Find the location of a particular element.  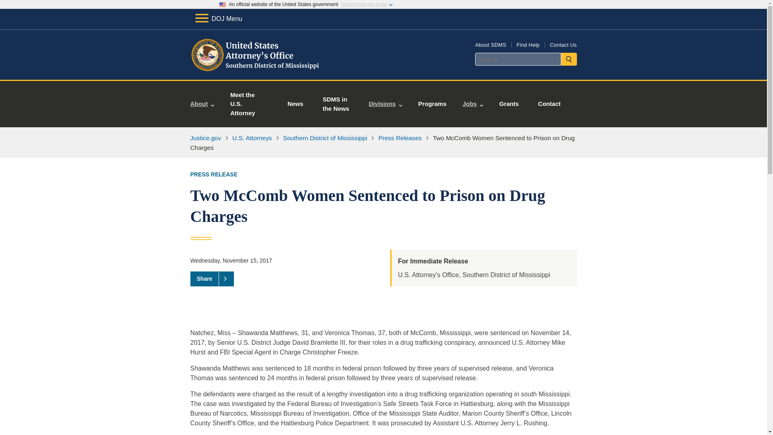

Justice.gov is located at coordinates (205, 138).